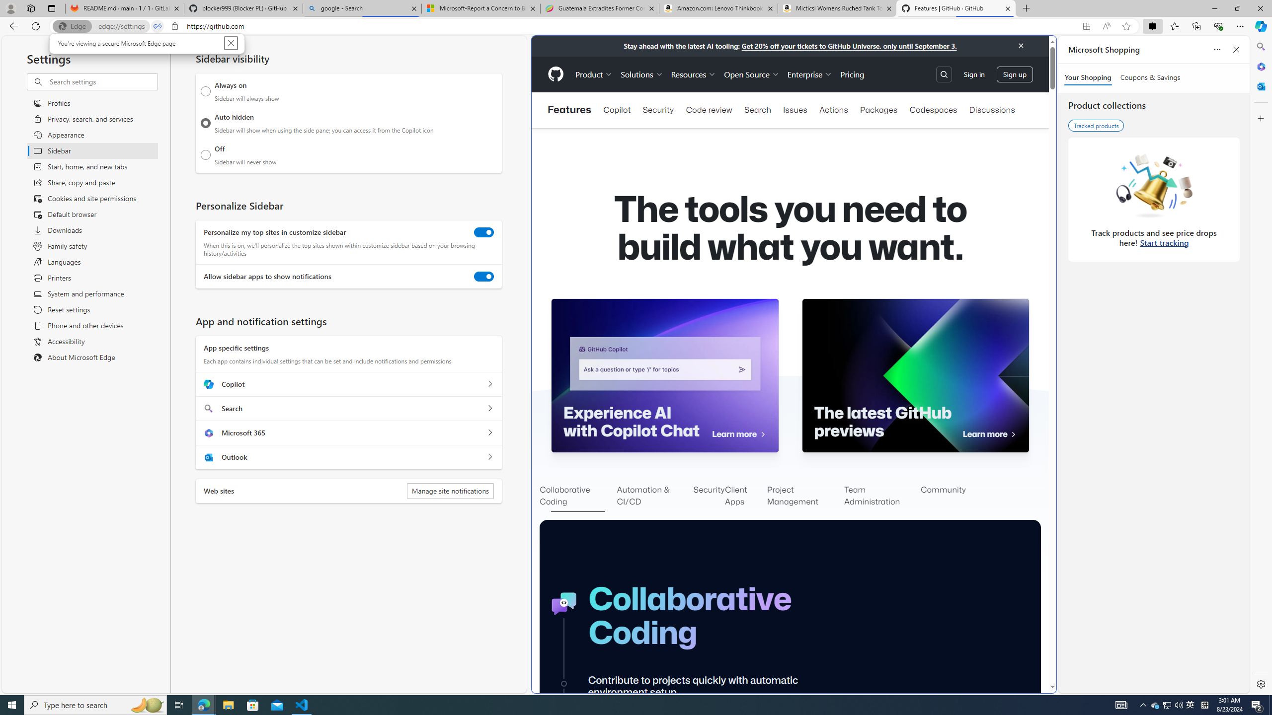  What do you see at coordinates (1121, 705) in the screenshot?
I see `AutomationID: 4105` at bounding box center [1121, 705].